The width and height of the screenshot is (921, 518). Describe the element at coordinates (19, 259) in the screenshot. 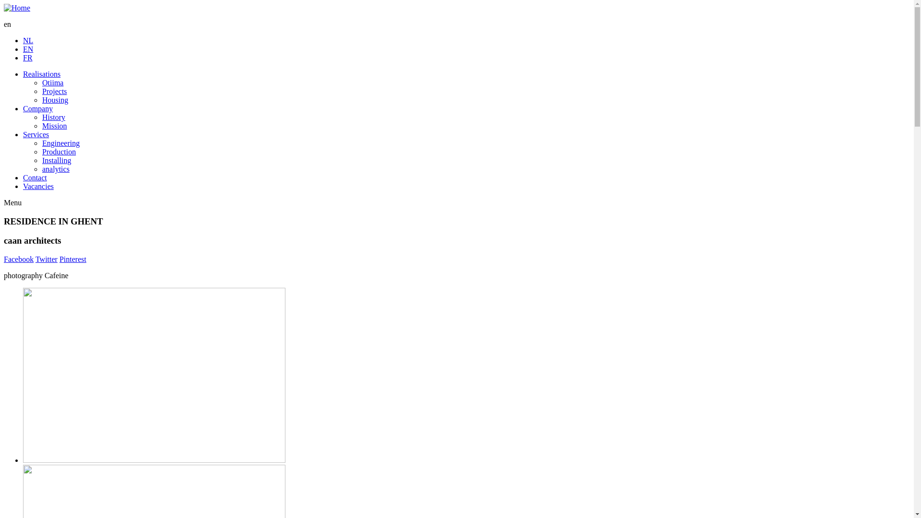

I see `Facebook` at that location.